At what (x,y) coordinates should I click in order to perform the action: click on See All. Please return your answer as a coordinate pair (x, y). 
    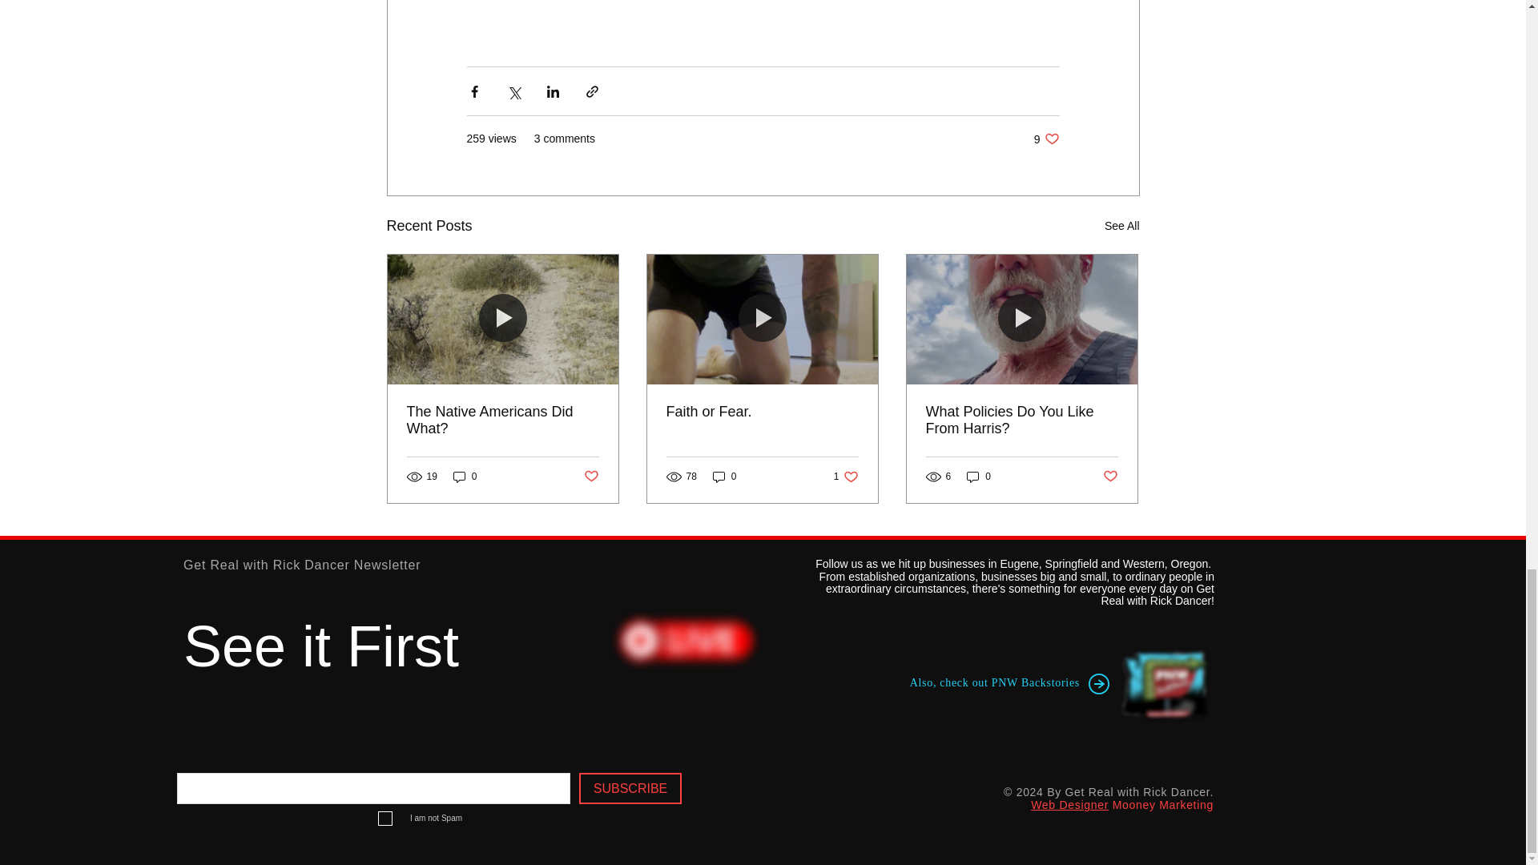
    Looking at the image, I should click on (846, 477).